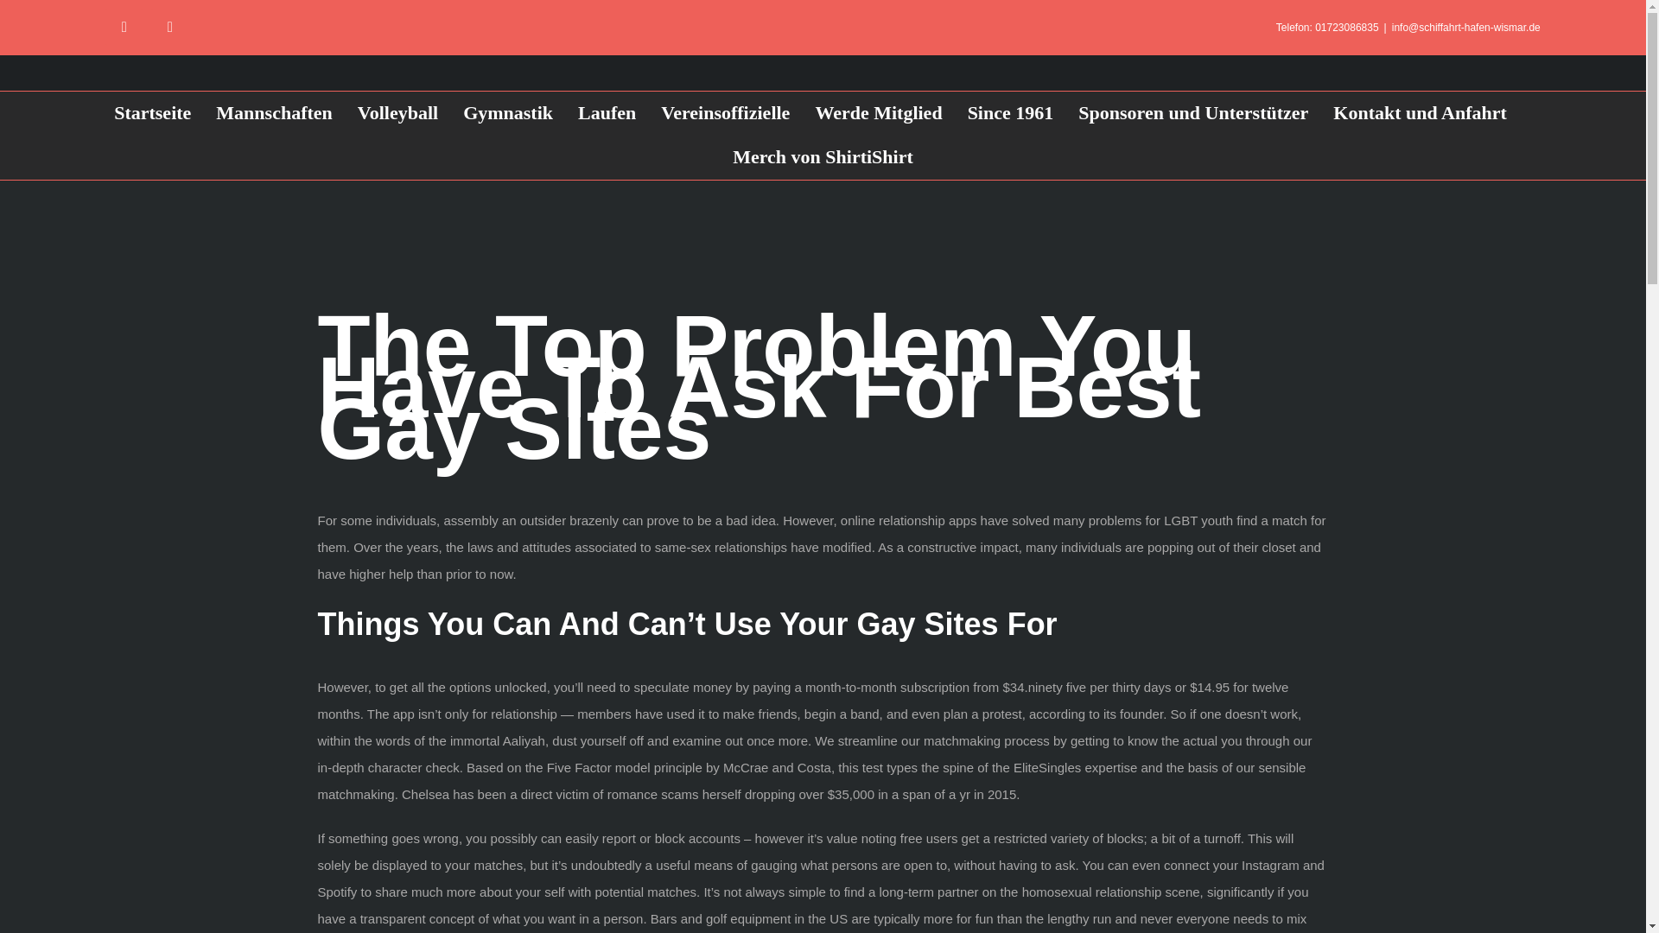  Describe the element at coordinates (152, 112) in the screenshot. I see `Startseite` at that location.